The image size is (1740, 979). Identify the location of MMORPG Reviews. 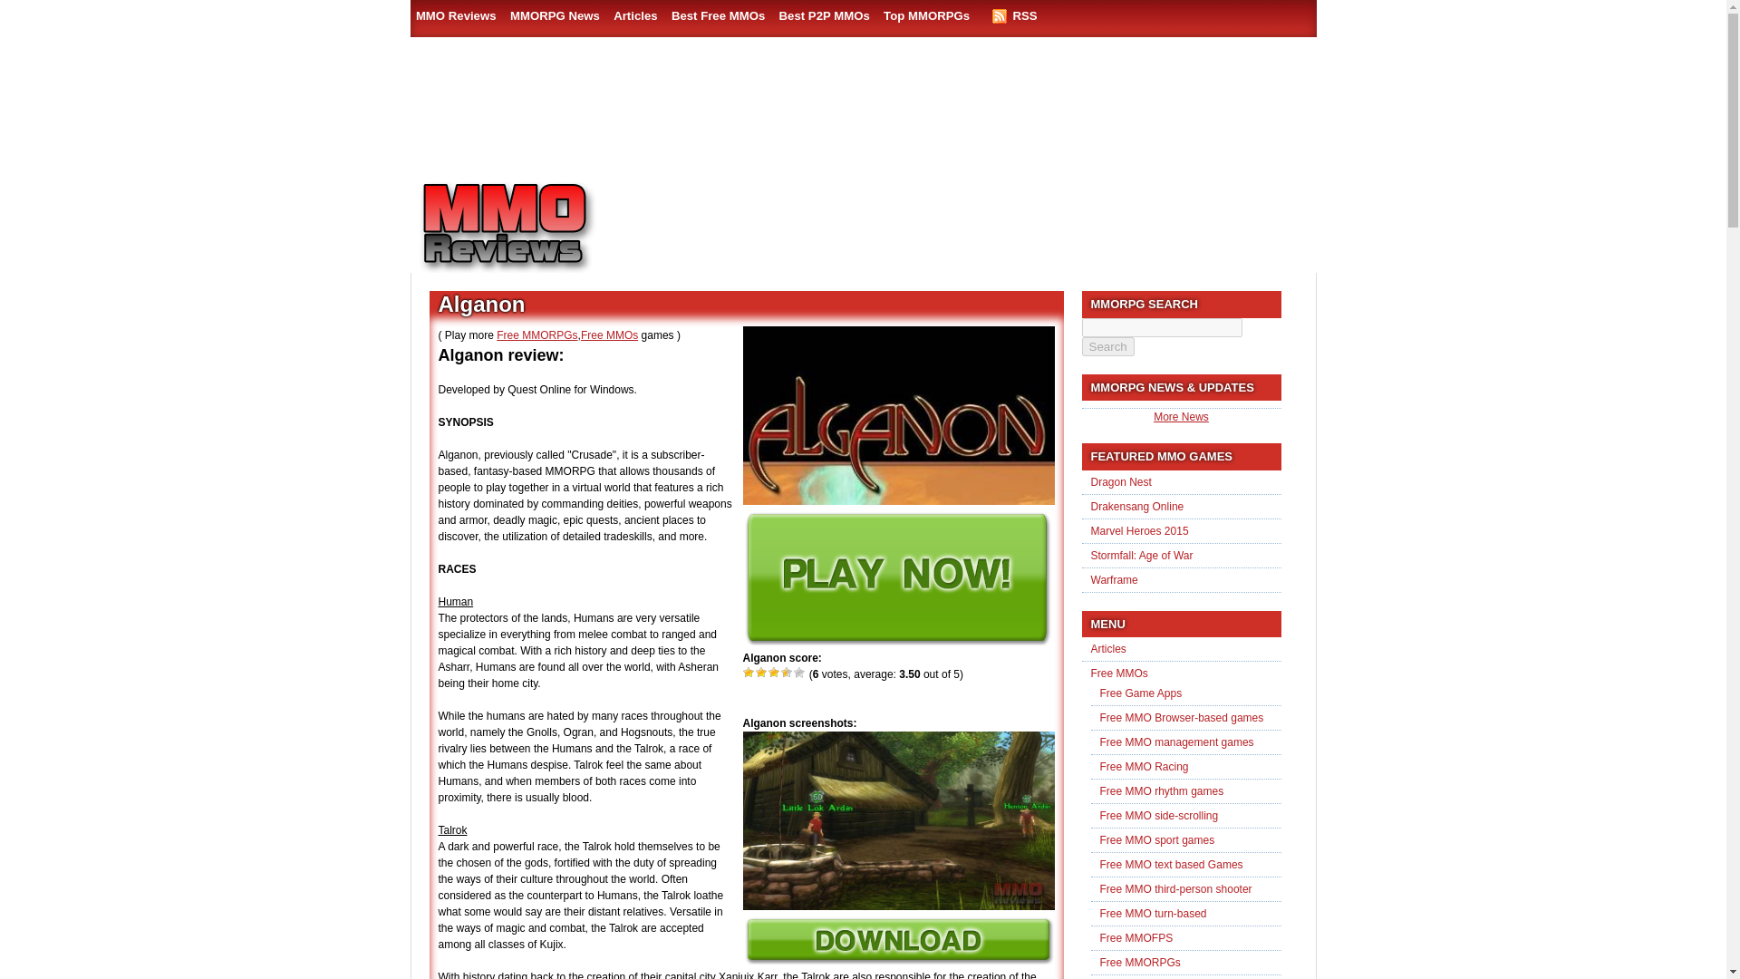
(532, 227).